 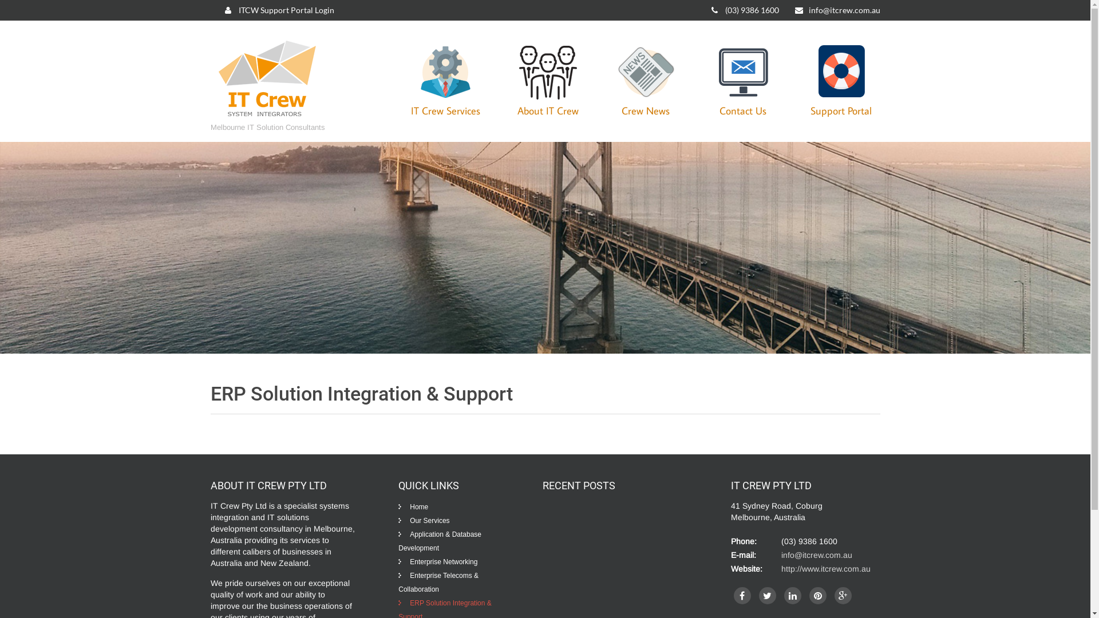 What do you see at coordinates (837, 10) in the screenshot?
I see `info@itcrew.com.au` at bounding box center [837, 10].